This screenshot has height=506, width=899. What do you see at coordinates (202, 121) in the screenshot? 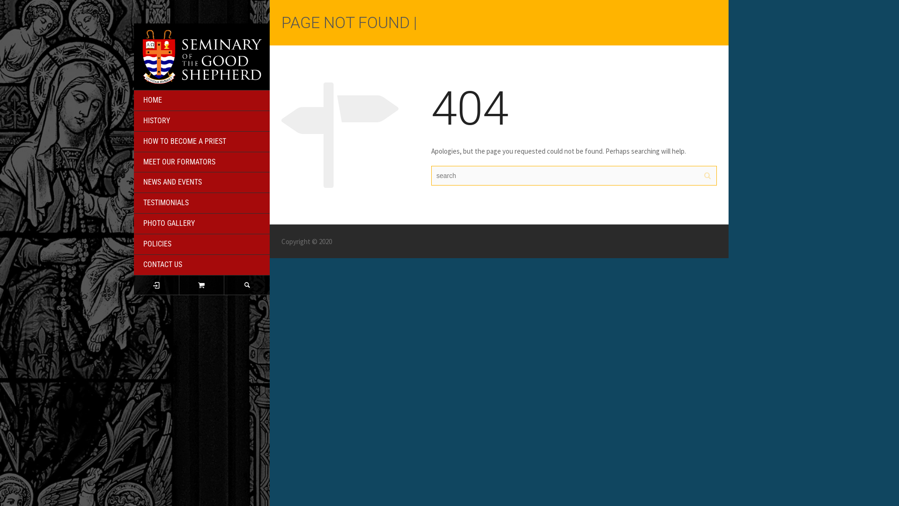
I see `HISTORY` at bounding box center [202, 121].